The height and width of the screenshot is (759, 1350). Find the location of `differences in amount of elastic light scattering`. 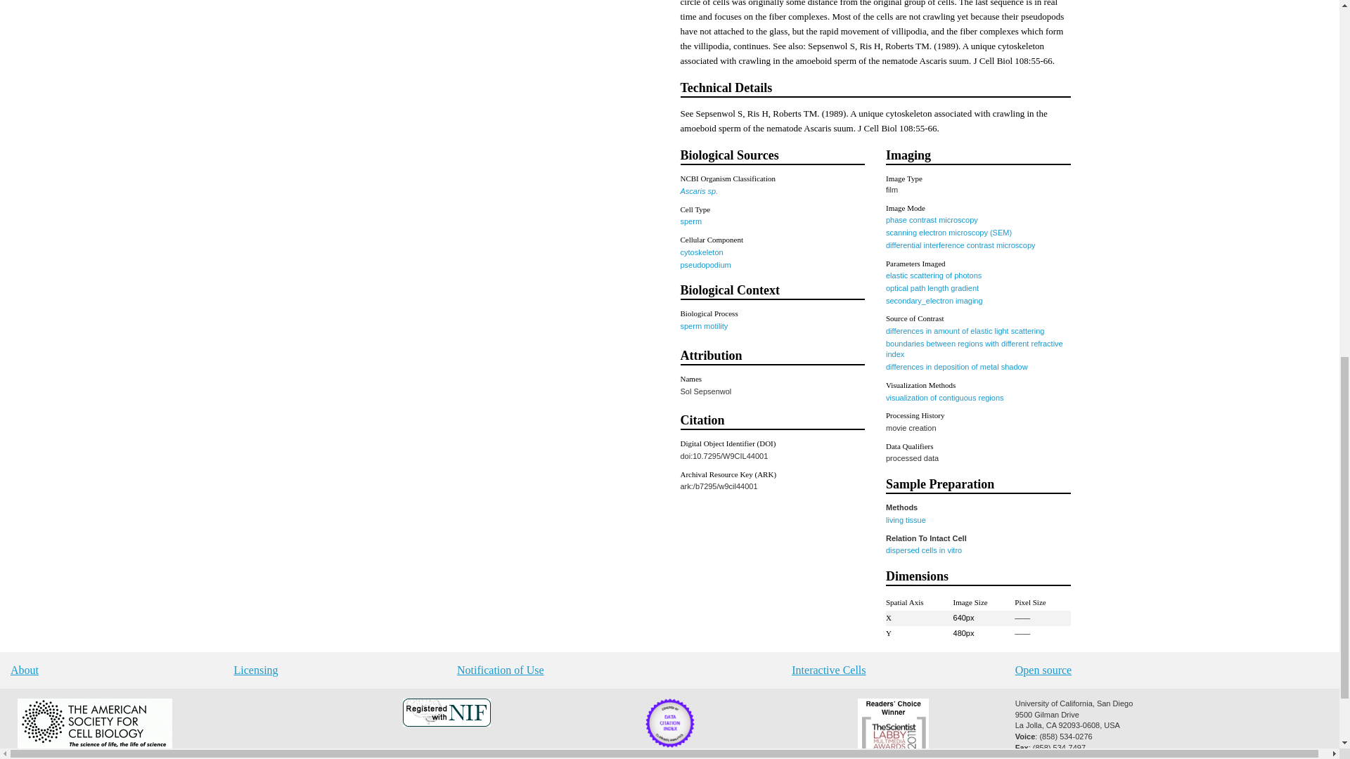

differences in amount of elastic light scattering is located at coordinates (965, 331).